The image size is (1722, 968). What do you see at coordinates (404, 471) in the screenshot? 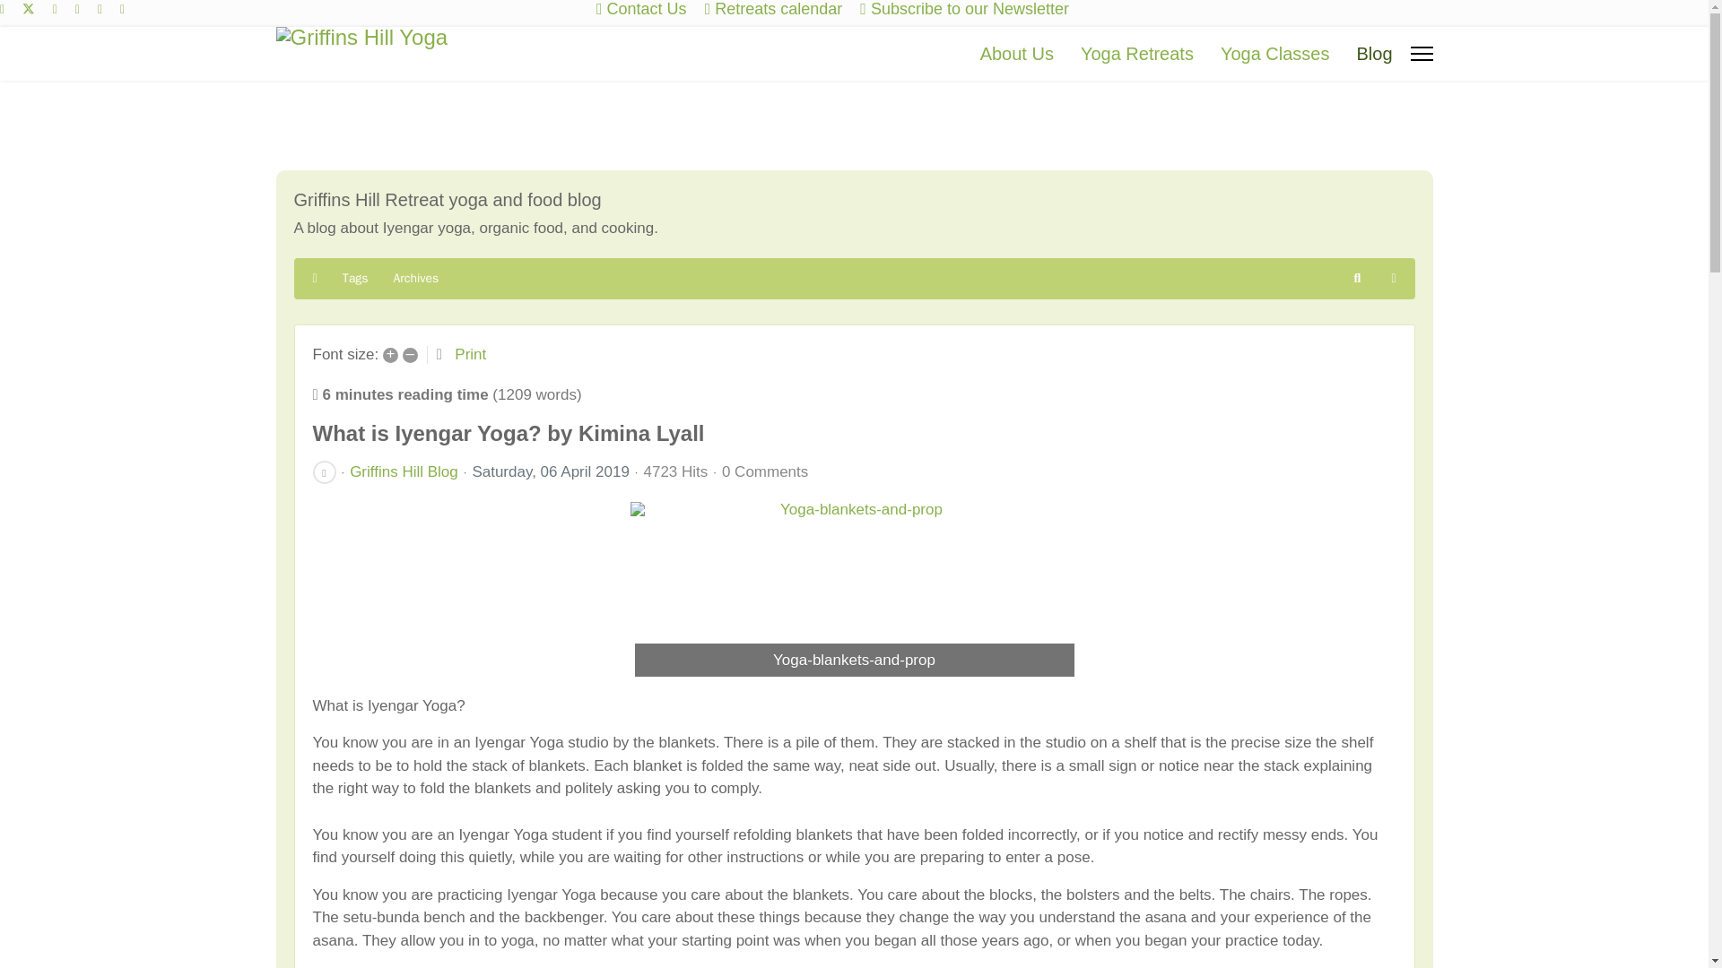
I see `Griffins Hill Blog` at bounding box center [404, 471].